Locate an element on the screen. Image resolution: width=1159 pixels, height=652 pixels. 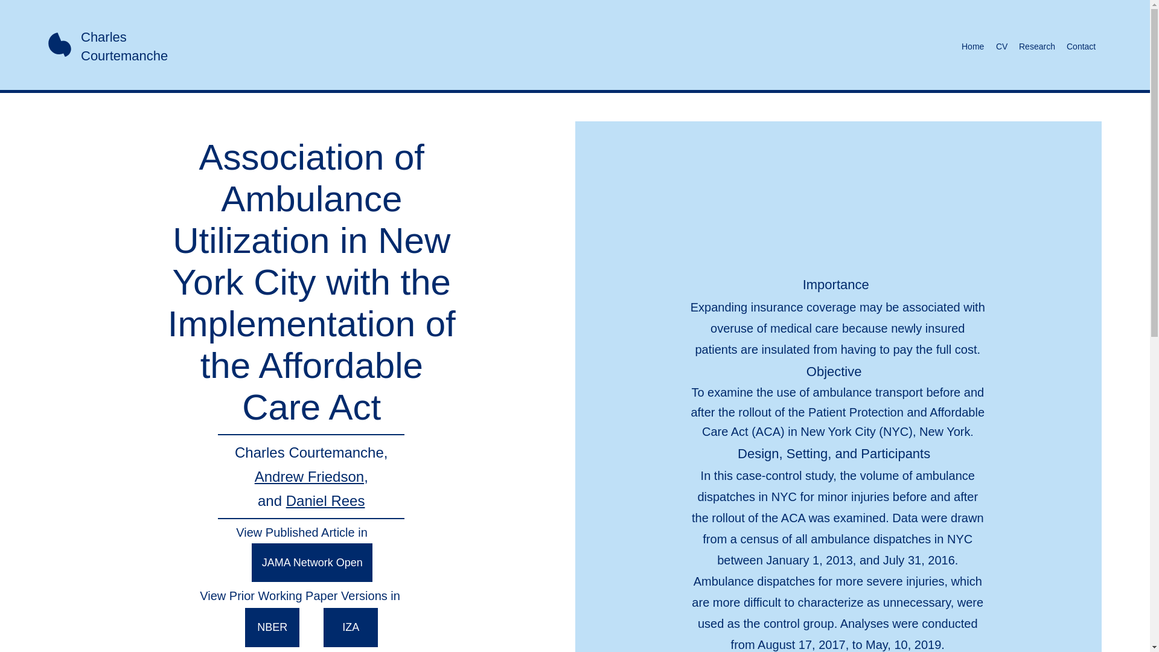
JAMA Network Open is located at coordinates (311, 563).